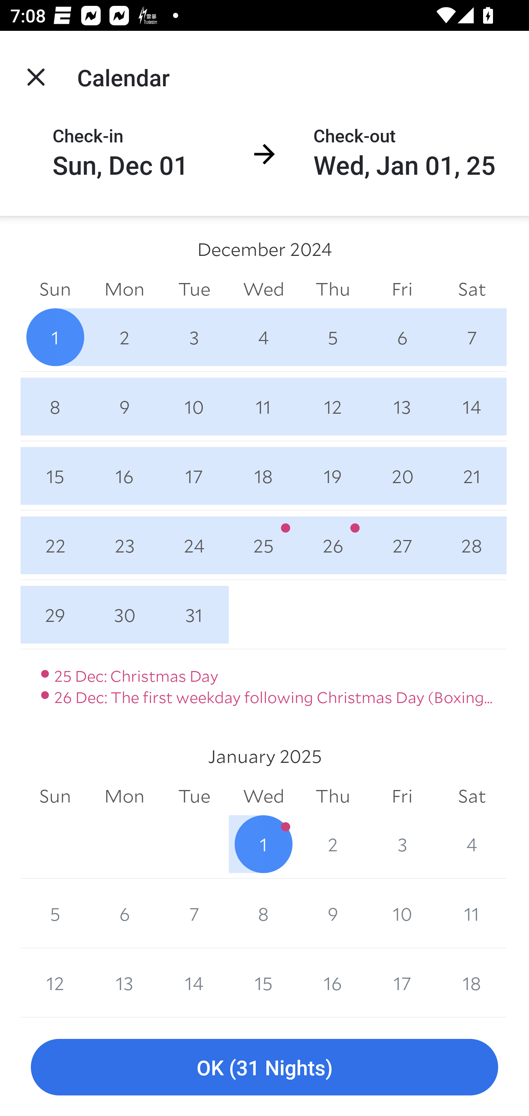 This screenshot has height=1116, width=529. Describe the element at coordinates (264, 337) in the screenshot. I see `4 4 December 2024` at that location.